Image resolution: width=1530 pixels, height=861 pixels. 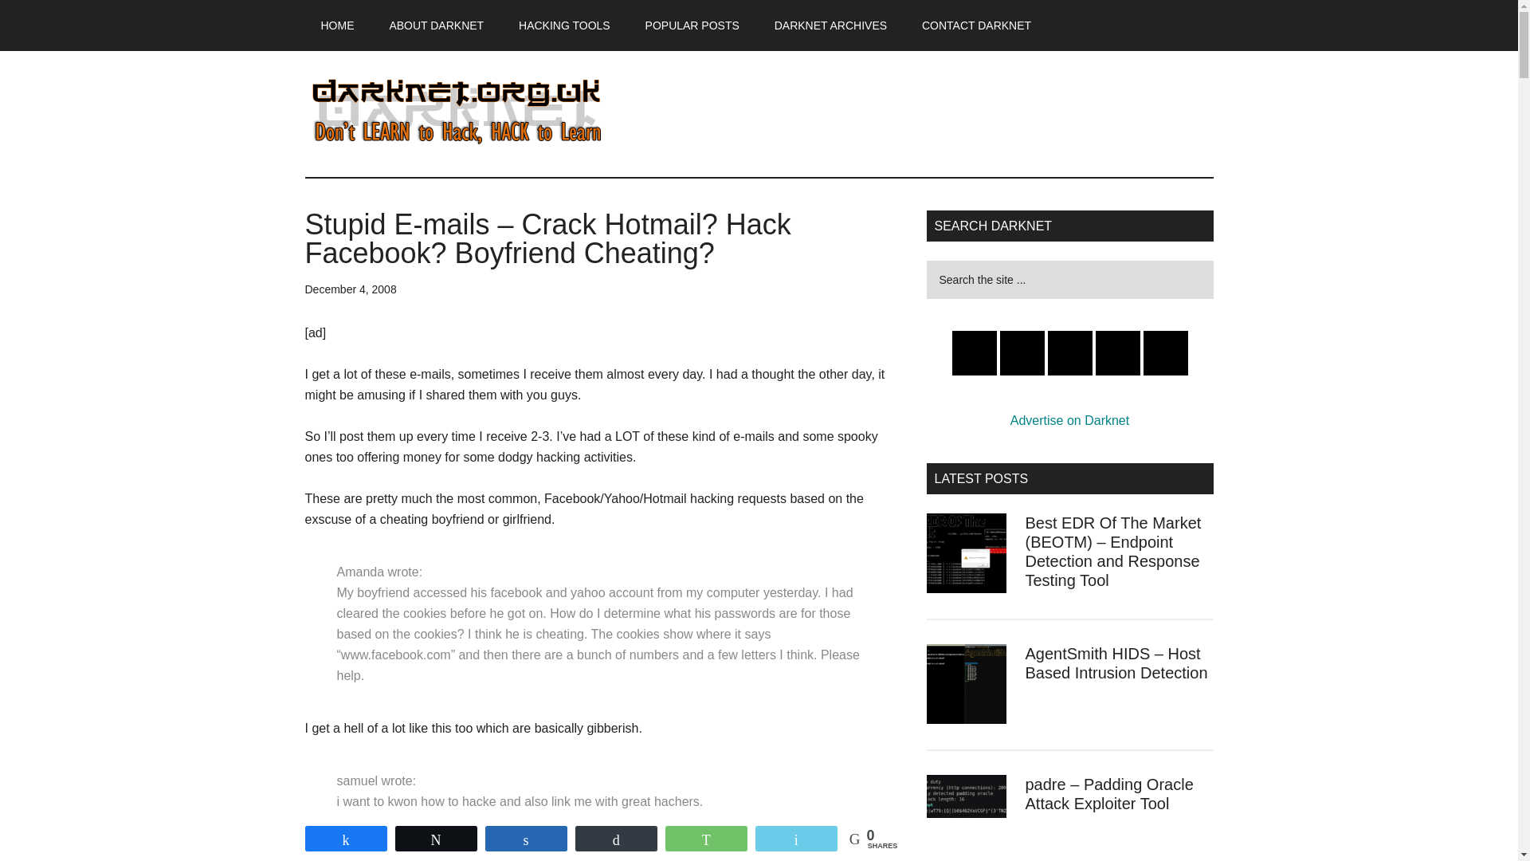 I want to click on CONTACT DARKNET, so click(x=975, y=26).